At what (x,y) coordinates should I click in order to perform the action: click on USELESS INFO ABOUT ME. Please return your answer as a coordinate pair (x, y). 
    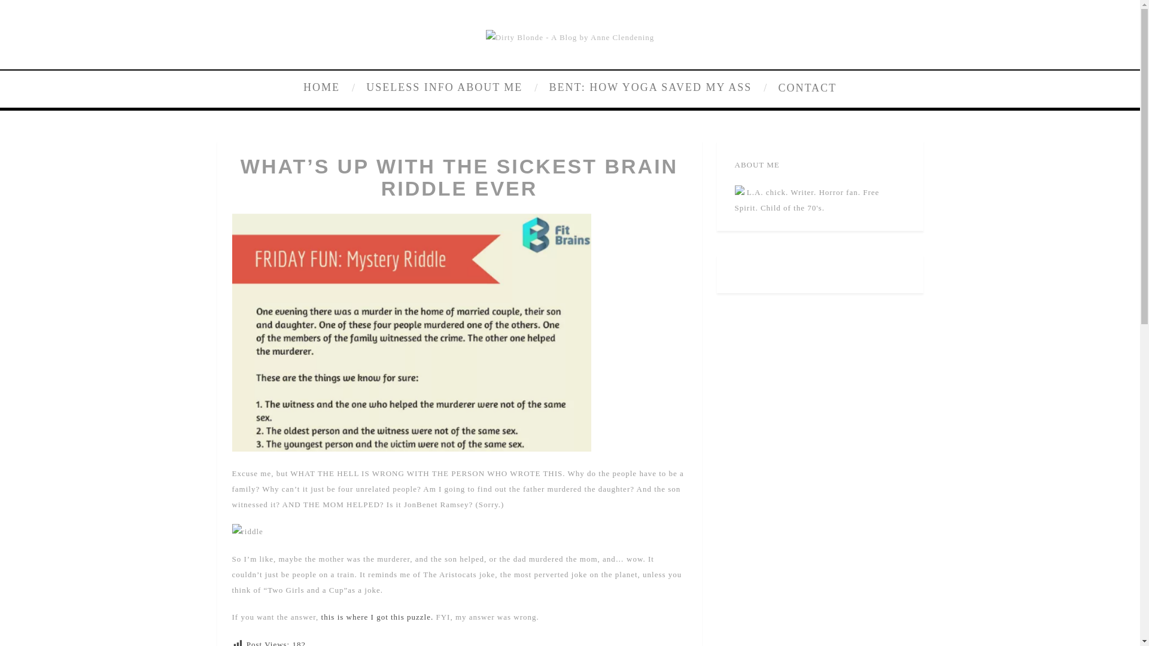
    Looking at the image, I should click on (450, 87).